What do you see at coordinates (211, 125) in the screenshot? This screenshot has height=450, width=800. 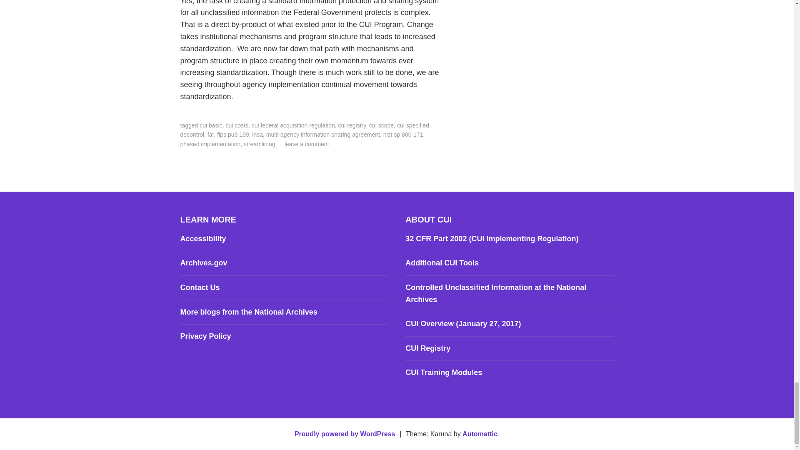 I see `cui basic` at bounding box center [211, 125].